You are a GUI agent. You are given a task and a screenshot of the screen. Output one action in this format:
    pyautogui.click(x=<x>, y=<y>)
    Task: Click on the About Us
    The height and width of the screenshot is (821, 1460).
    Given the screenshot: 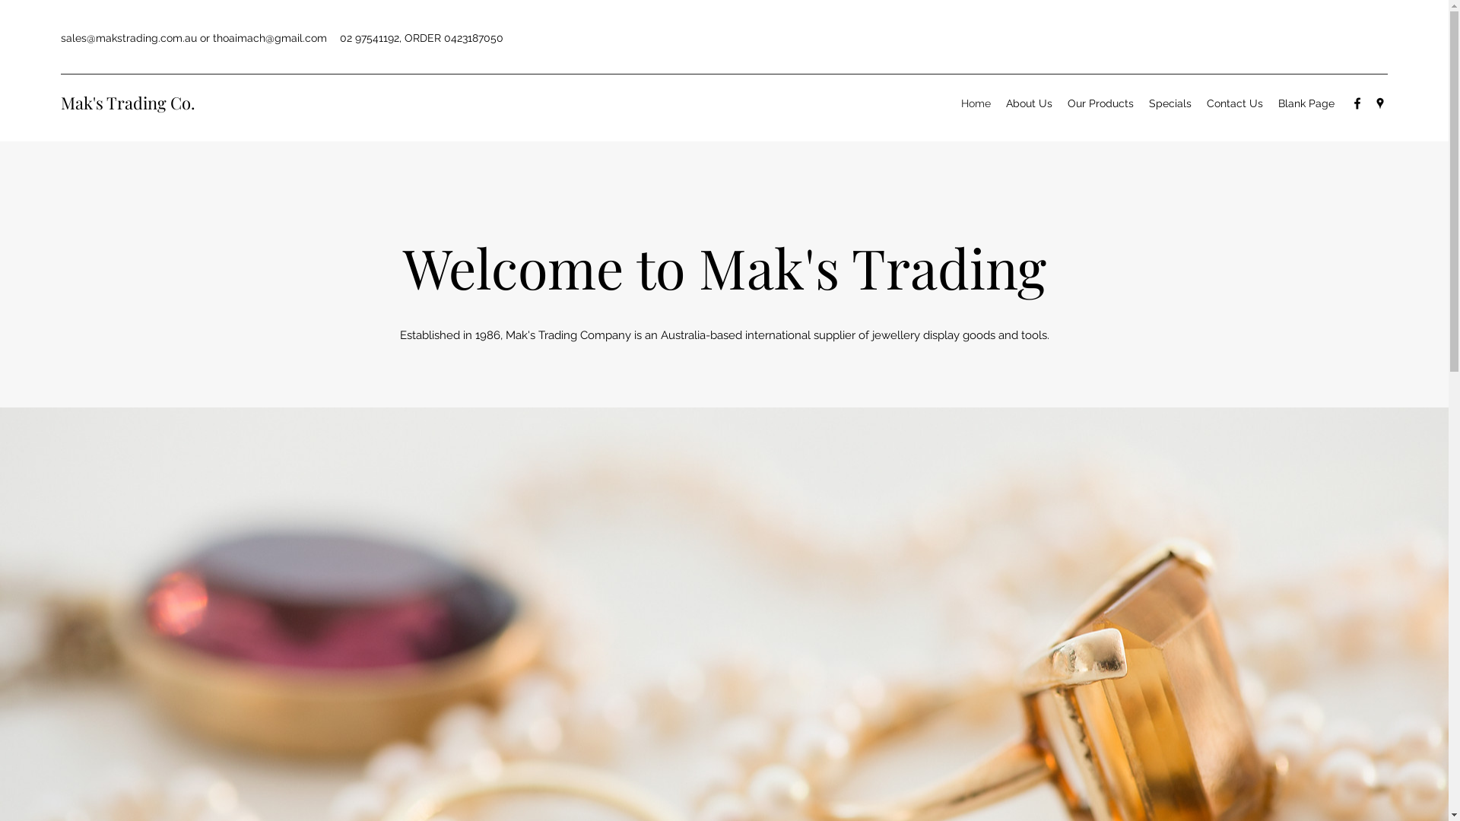 What is the action you would take?
    pyautogui.click(x=1030, y=103)
    